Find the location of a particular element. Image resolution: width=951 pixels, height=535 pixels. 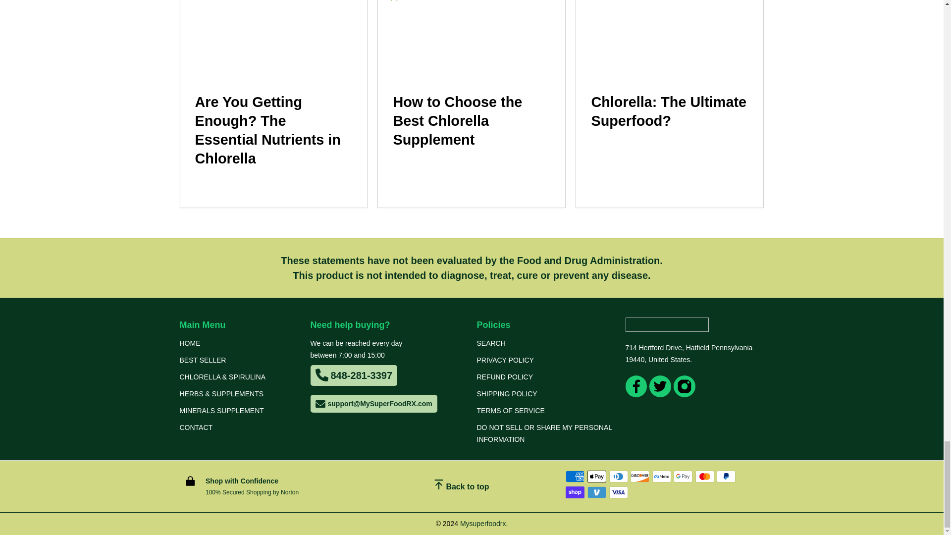

Shop Pay is located at coordinates (575, 492).